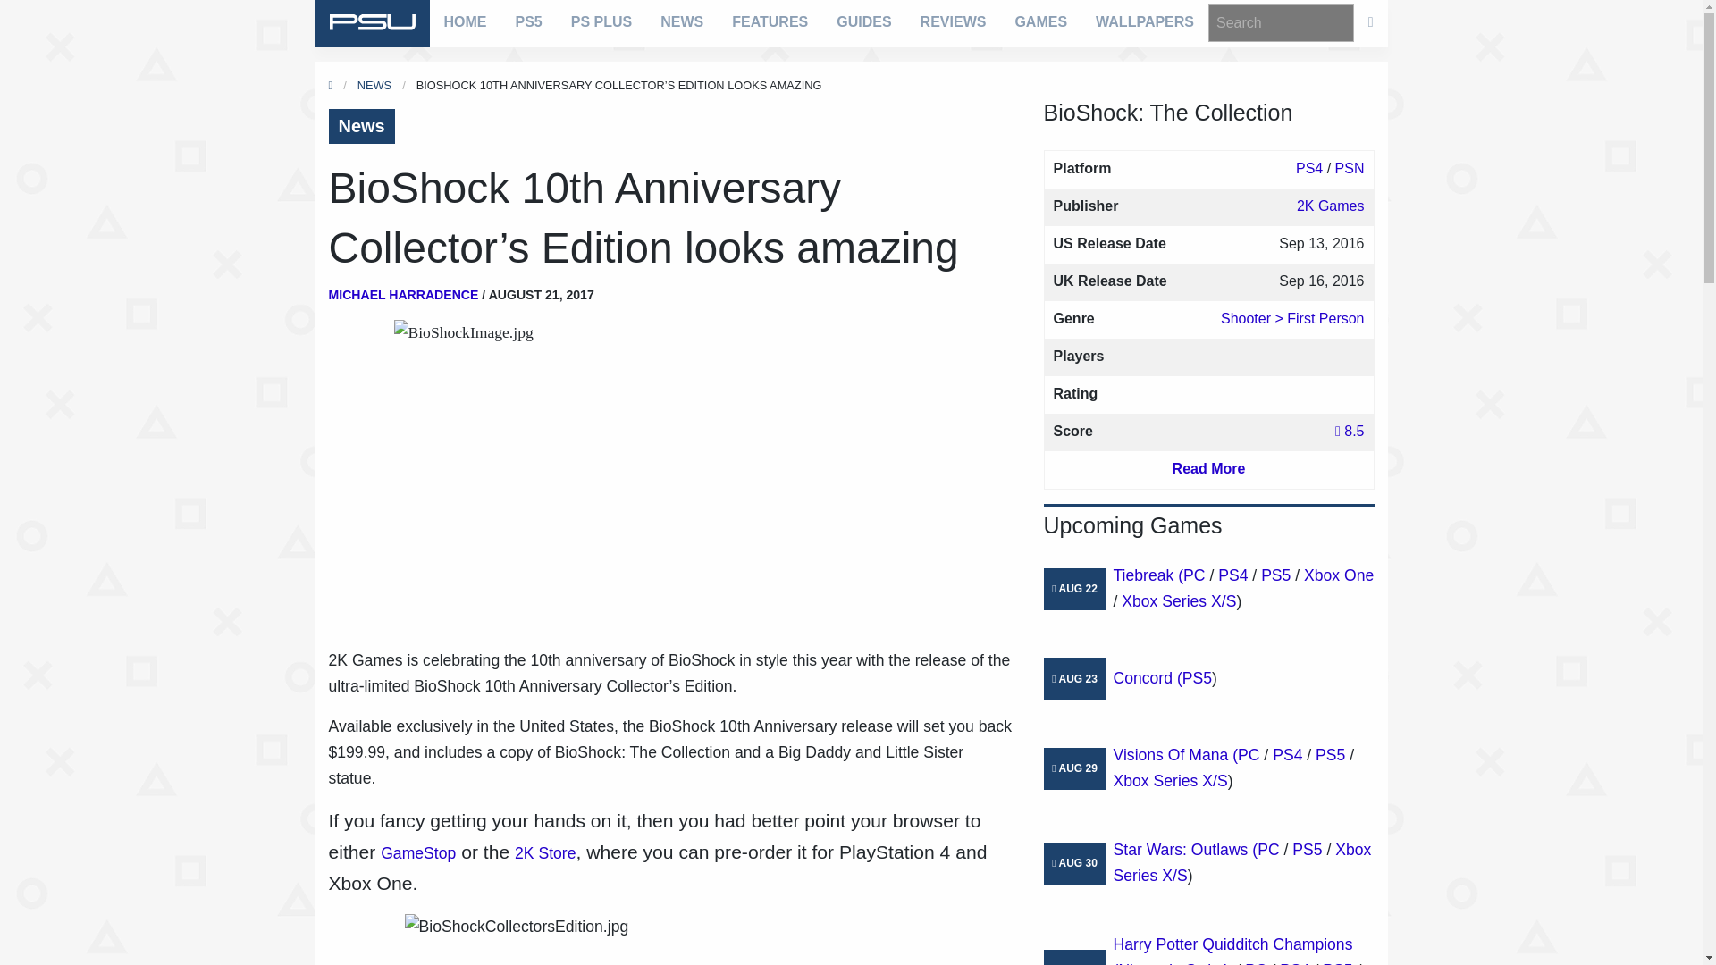 Image resolution: width=1716 pixels, height=965 pixels. Describe the element at coordinates (404, 295) in the screenshot. I see `MICHAEL HARRADENCE` at that location.